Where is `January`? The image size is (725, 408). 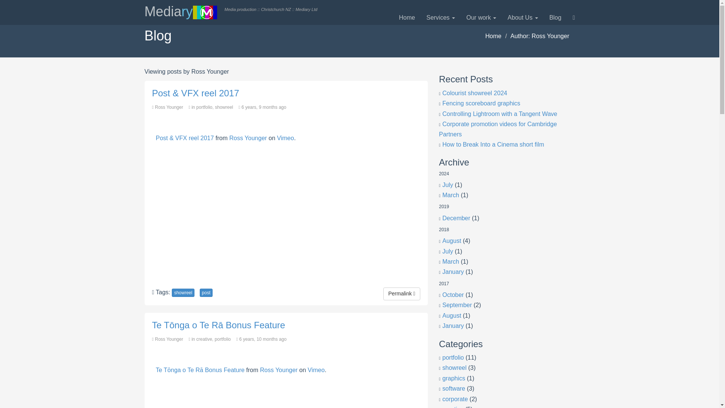 January is located at coordinates (453, 326).